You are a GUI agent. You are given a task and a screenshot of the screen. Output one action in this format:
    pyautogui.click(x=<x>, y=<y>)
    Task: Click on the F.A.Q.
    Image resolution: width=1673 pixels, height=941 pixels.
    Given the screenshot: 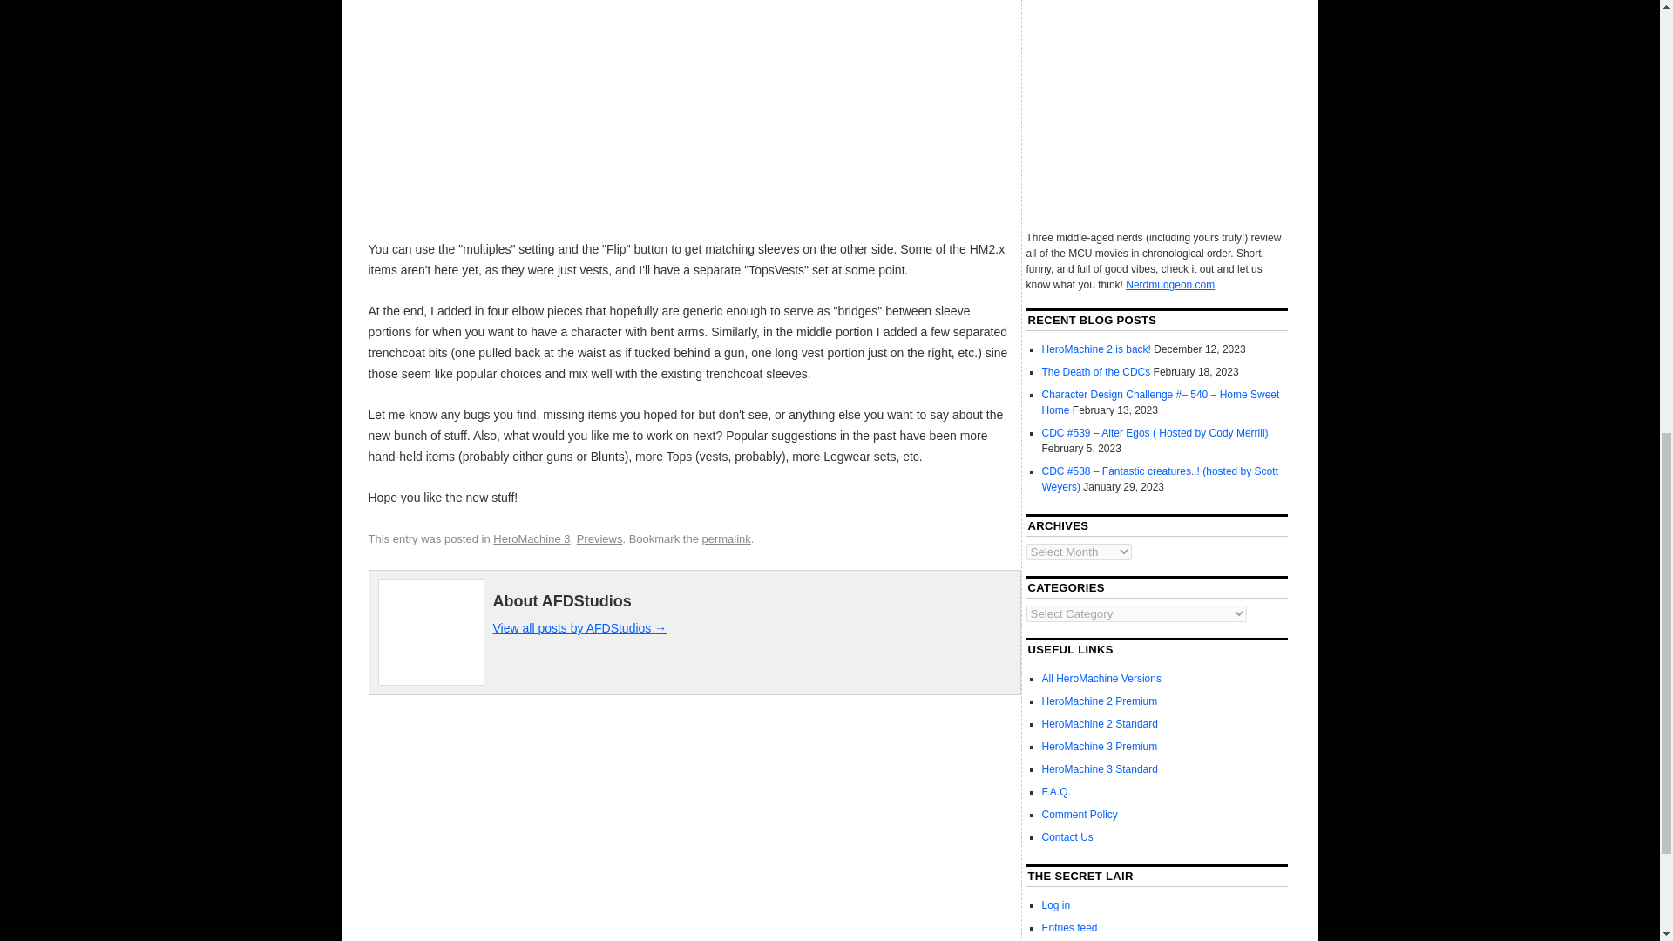 What is the action you would take?
    pyautogui.click(x=1056, y=791)
    